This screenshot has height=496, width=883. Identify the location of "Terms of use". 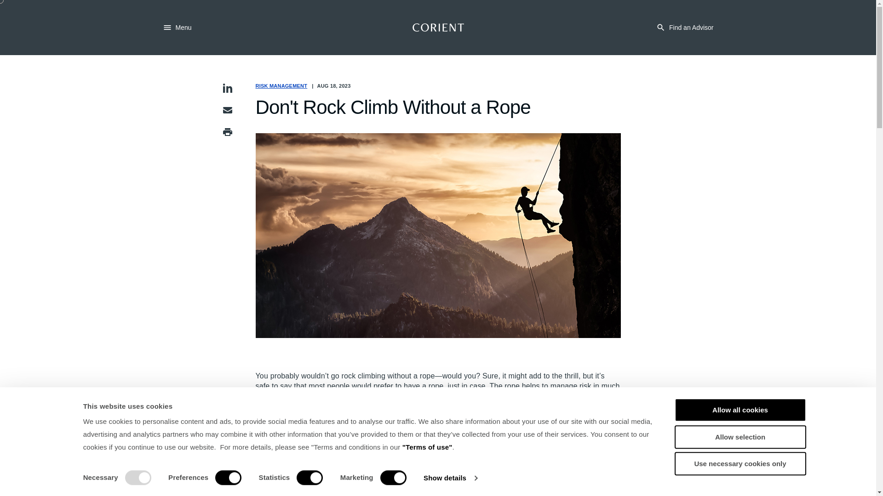
(427, 447).